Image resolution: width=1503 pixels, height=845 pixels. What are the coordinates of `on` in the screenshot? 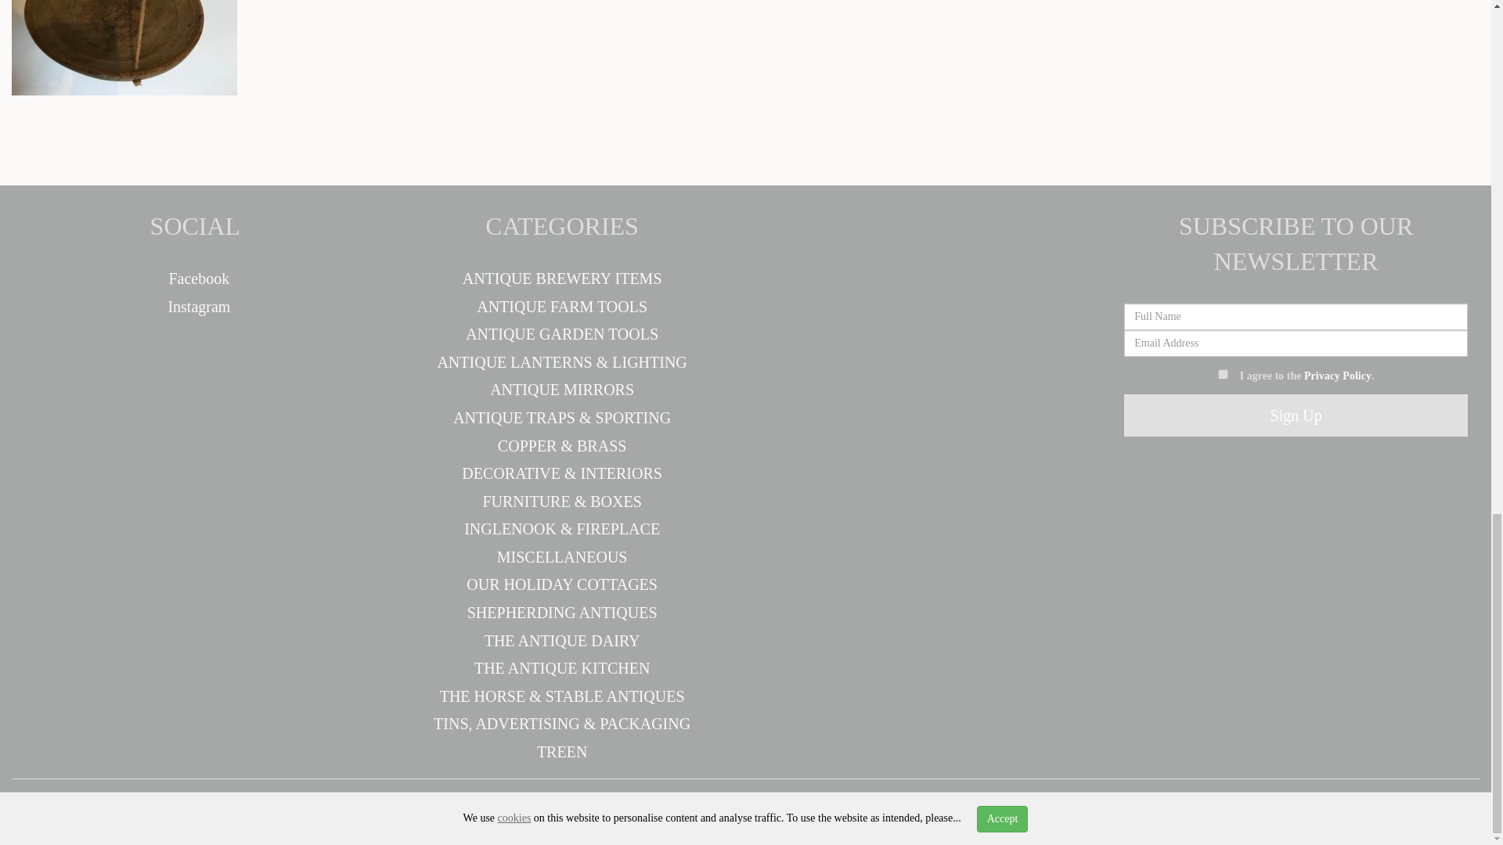 It's located at (1223, 374).